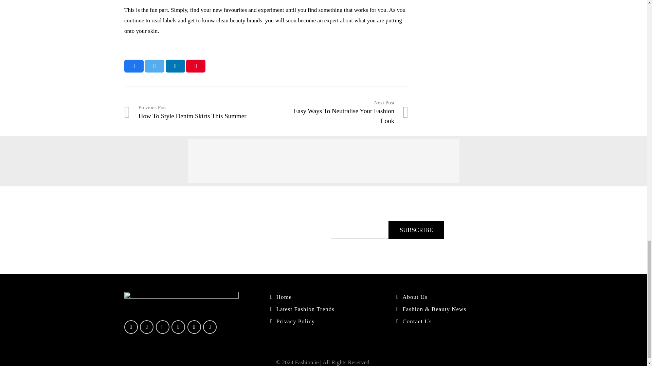  I want to click on Pin this, so click(337, 112).